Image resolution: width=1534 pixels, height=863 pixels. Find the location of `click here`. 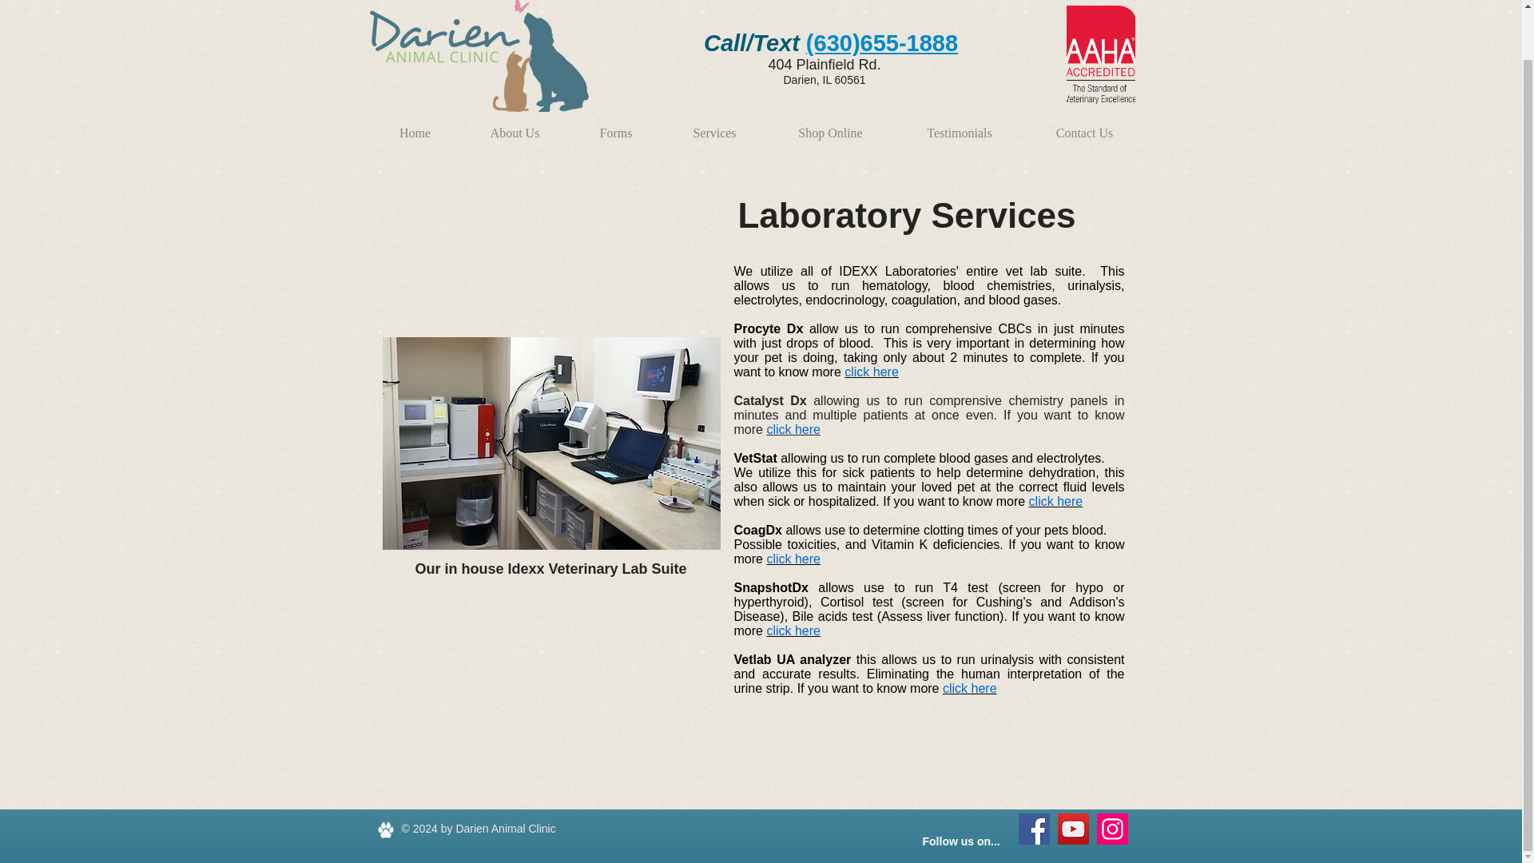

click here is located at coordinates (872, 372).